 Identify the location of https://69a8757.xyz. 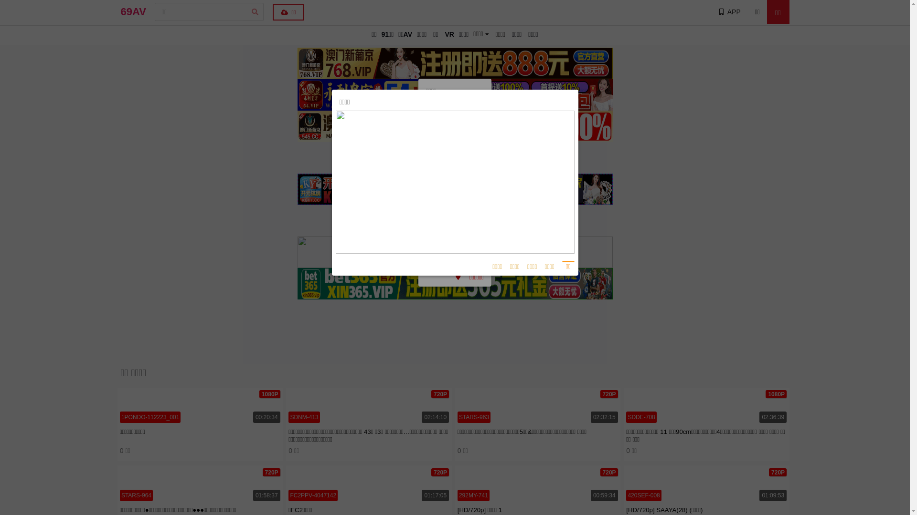
(455, 161).